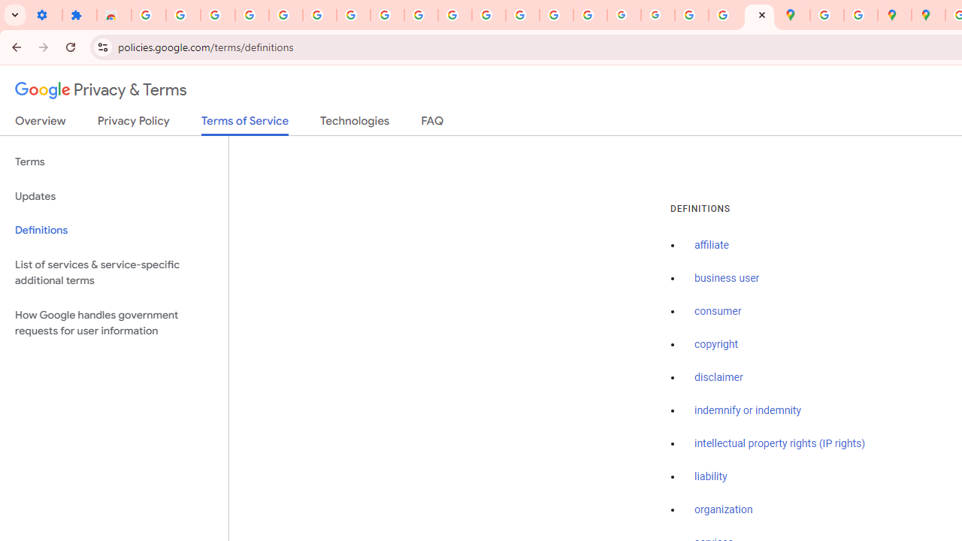  Describe the element at coordinates (780, 443) in the screenshot. I see `intellectual property rights (IP rights)` at that location.